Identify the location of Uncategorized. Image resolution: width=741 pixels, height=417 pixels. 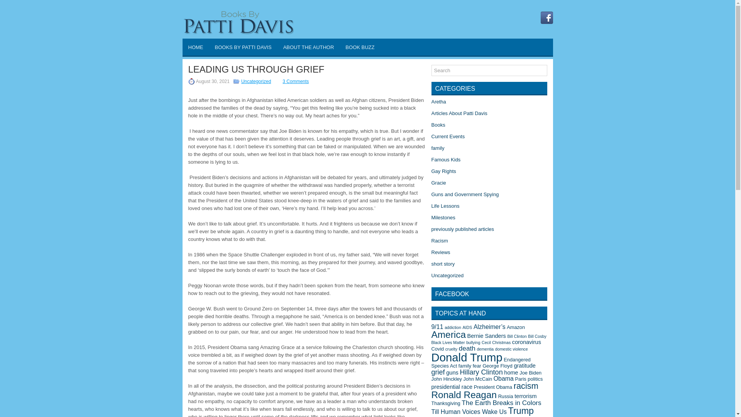
(447, 276).